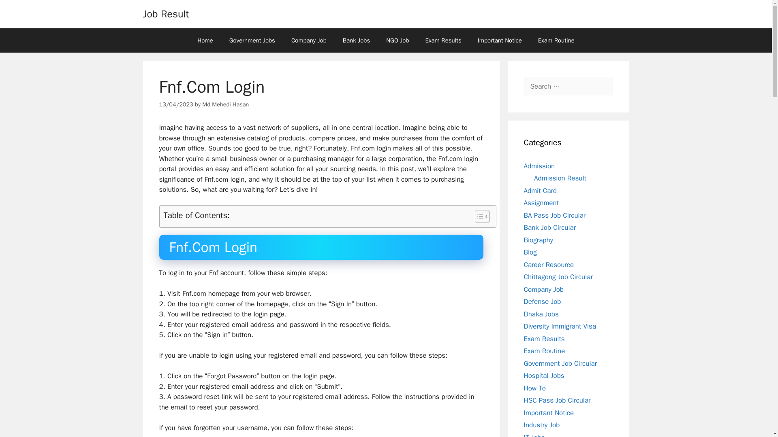 The width and height of the screenshot is (778, 437). Describe the element at coordinates (165, 14) in the screenshot. I see `Job Result` at that location.